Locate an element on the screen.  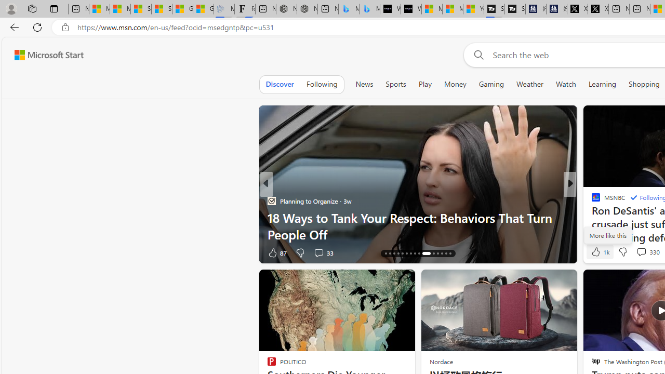
View comments 33 Comment is located at coordinates (318, 252).